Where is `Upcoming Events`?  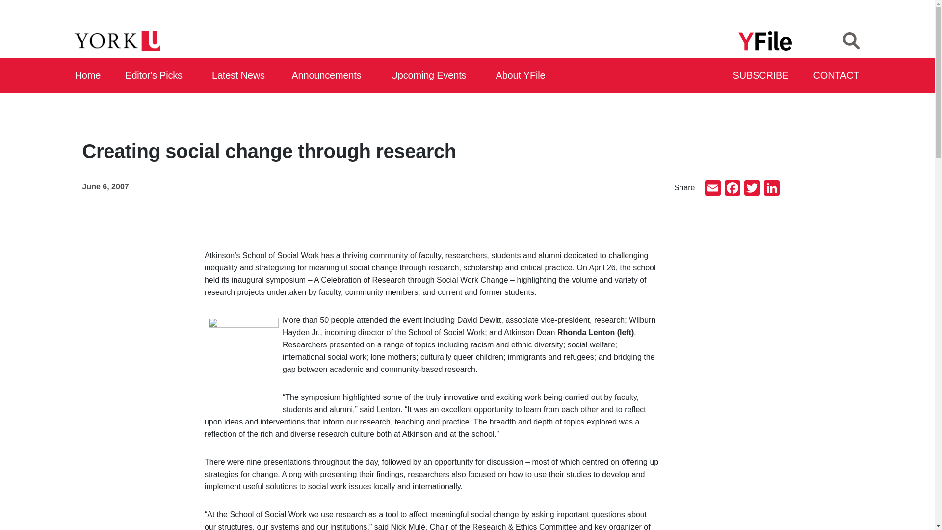
Upcoming Events is located at coordinates (432, 76).